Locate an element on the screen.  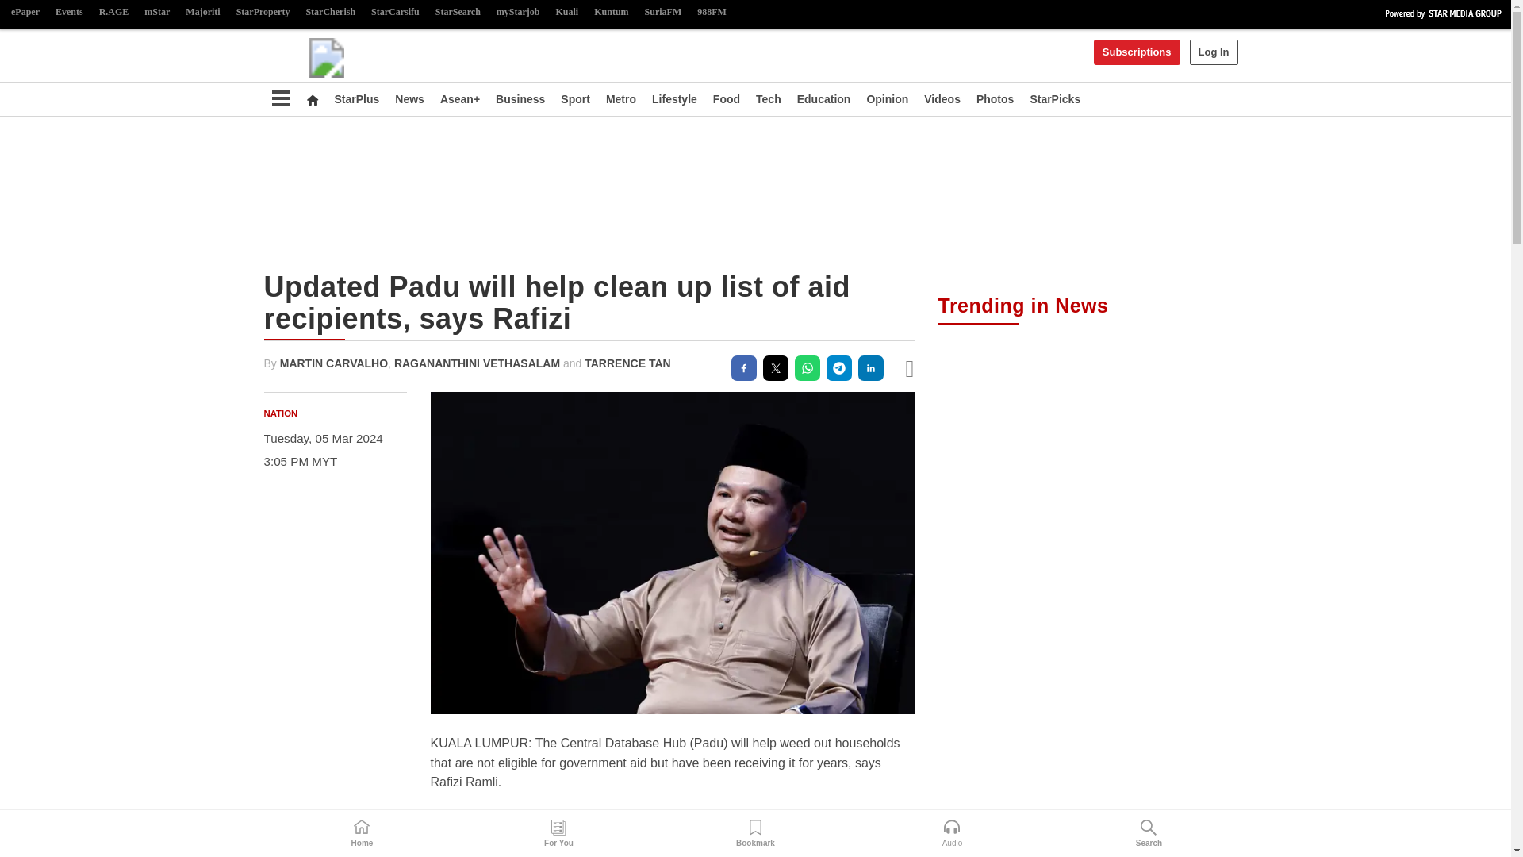
StarCarsifu is located at coordinates (395, 13).